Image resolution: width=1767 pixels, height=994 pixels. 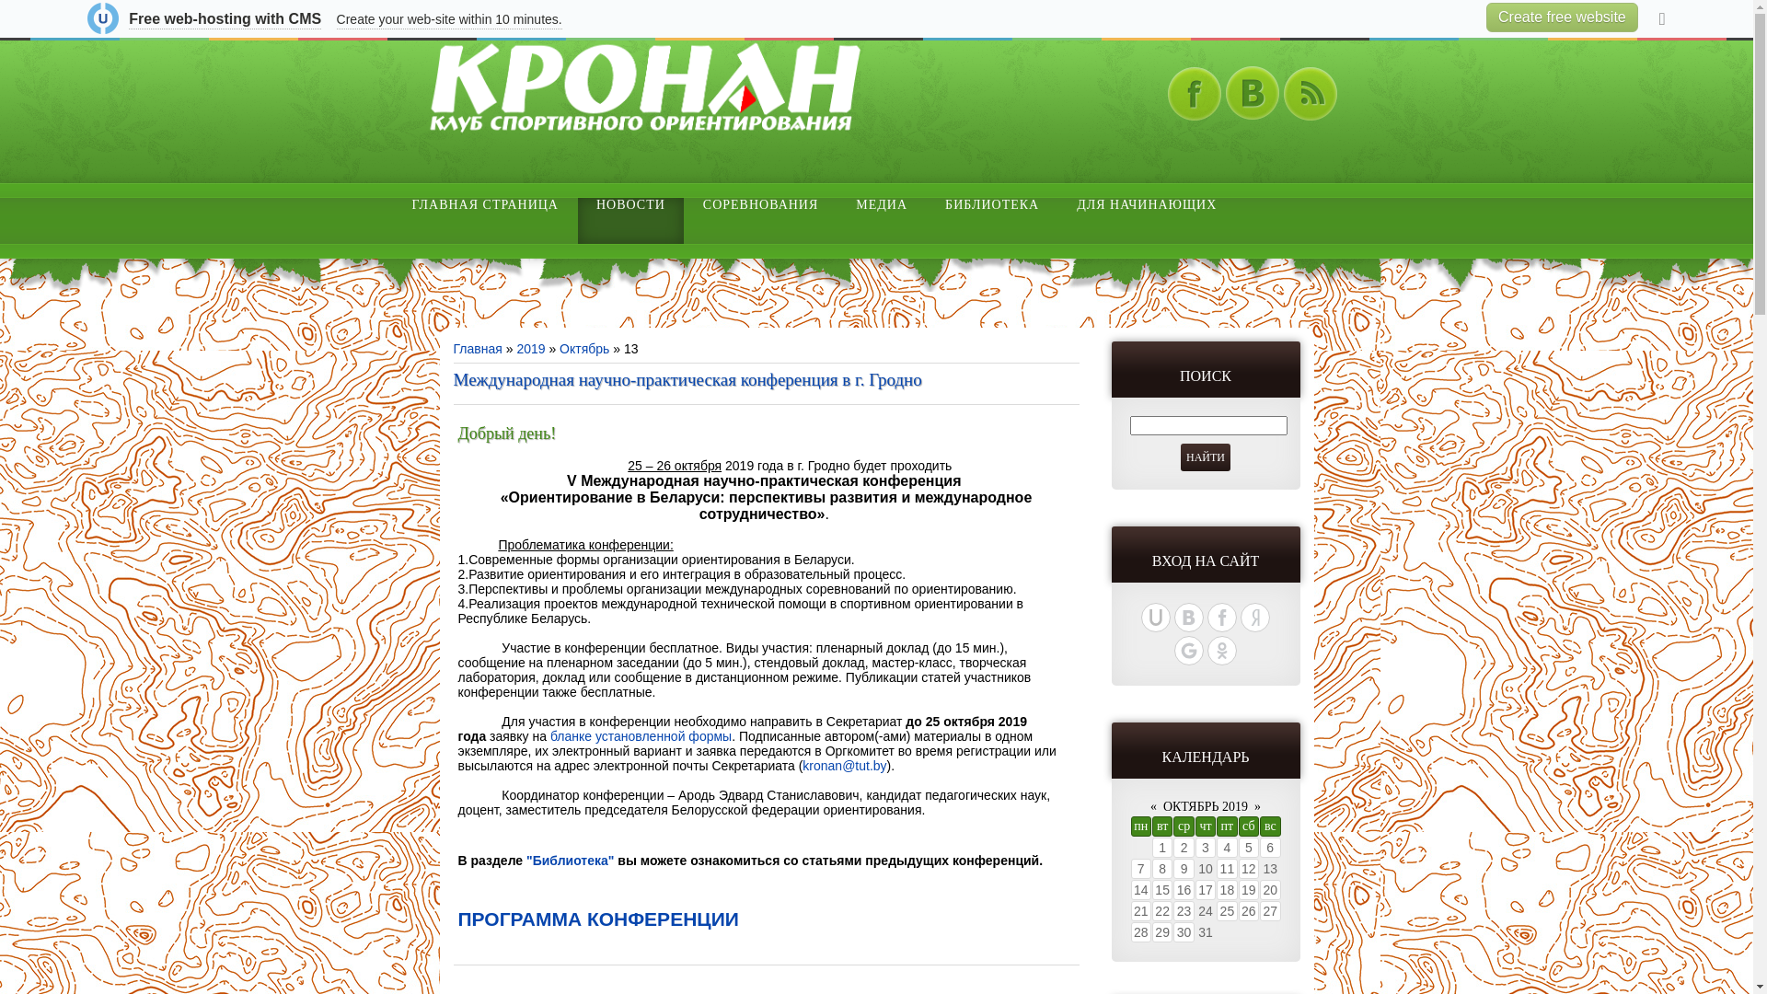 What do you see at coordinates (1206, 932) in the screenshot?
I see `31` at bounding box center [1206, 932].